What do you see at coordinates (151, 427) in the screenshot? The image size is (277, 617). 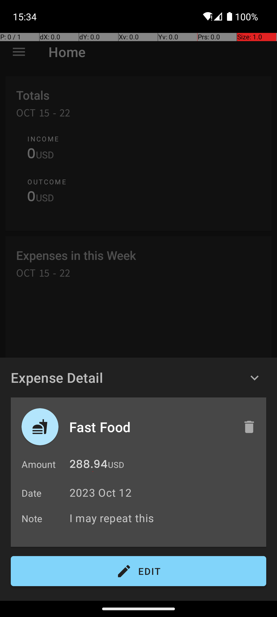 I see `Fast Food` at bounding box center [151, 427].